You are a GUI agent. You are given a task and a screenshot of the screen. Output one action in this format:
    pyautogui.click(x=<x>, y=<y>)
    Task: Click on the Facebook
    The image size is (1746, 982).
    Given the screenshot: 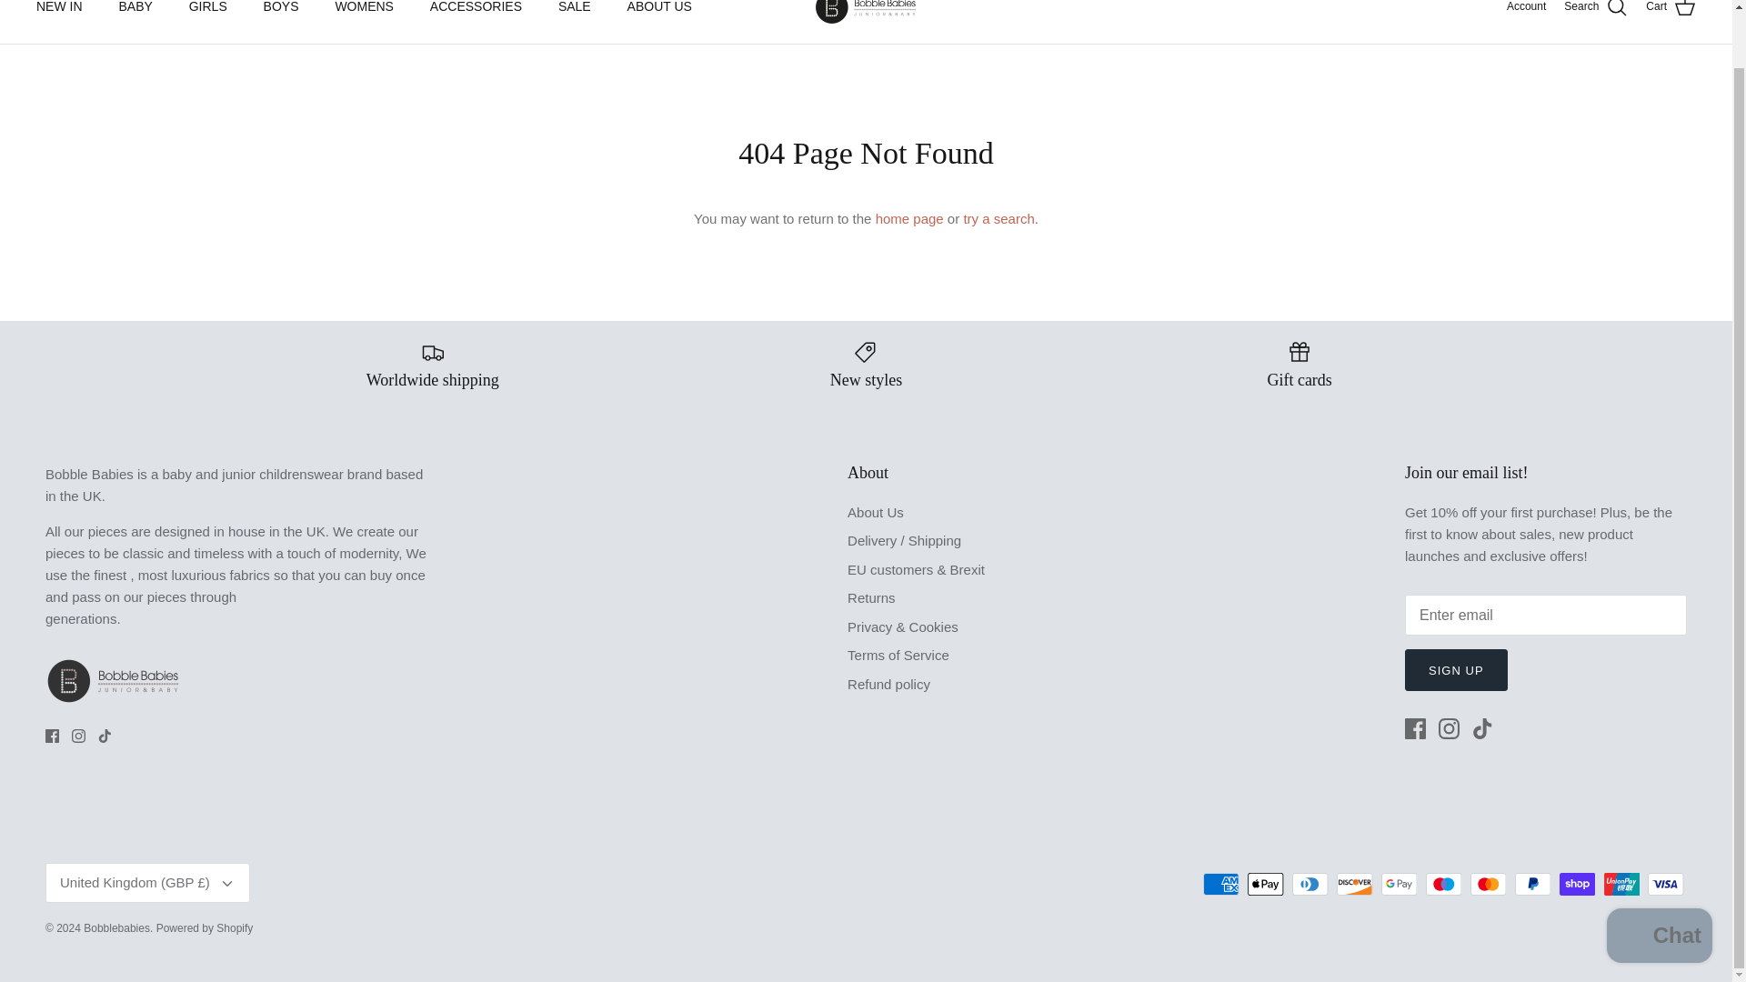 What is the action you would take?
    pyautogui.click(x=52, y=736)
    